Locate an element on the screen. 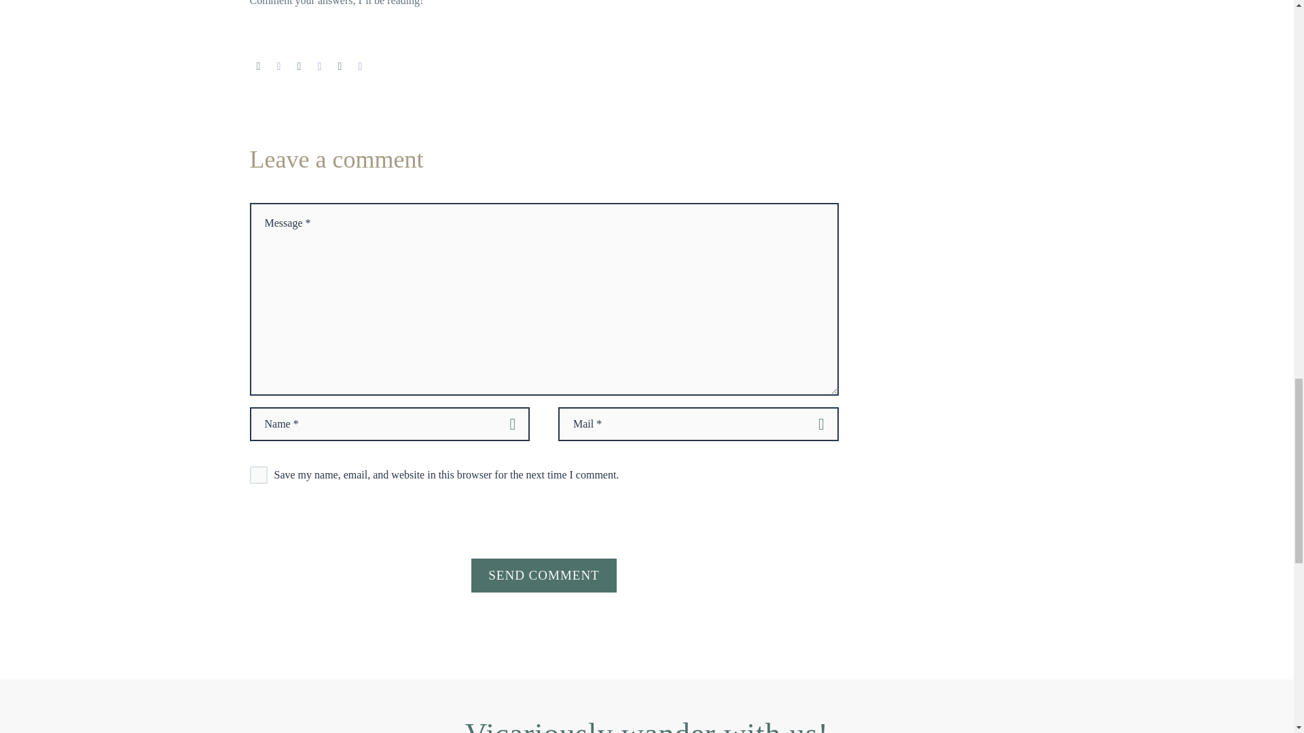  Twitter is located at coordinates (278, 66).